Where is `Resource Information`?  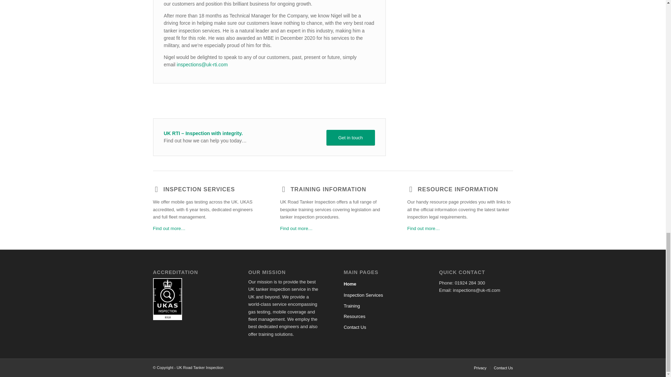 Resource Information is located at coordinates (457, 189).